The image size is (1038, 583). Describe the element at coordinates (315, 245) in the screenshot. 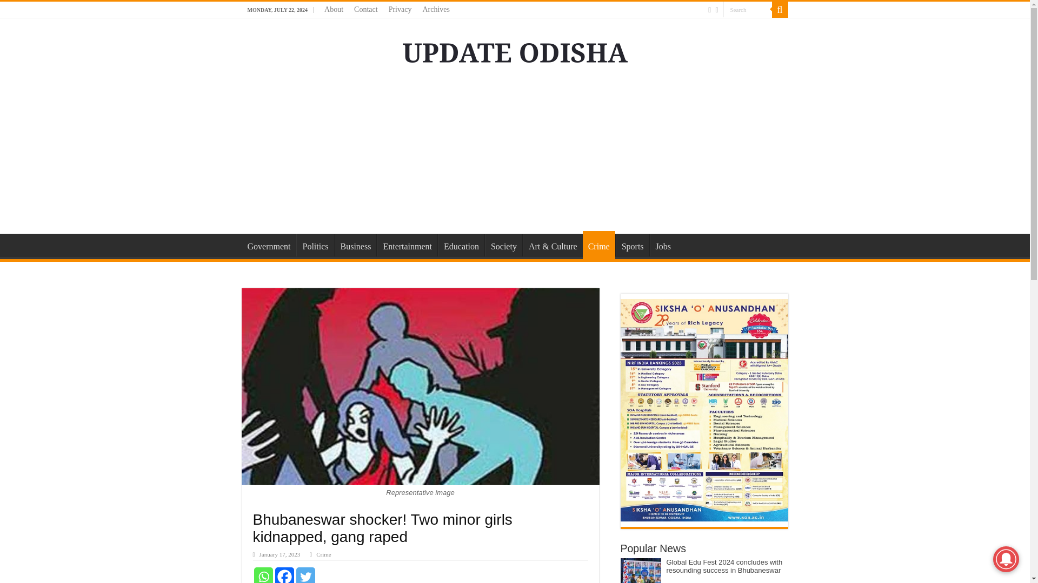

I see `Politics` at that location.